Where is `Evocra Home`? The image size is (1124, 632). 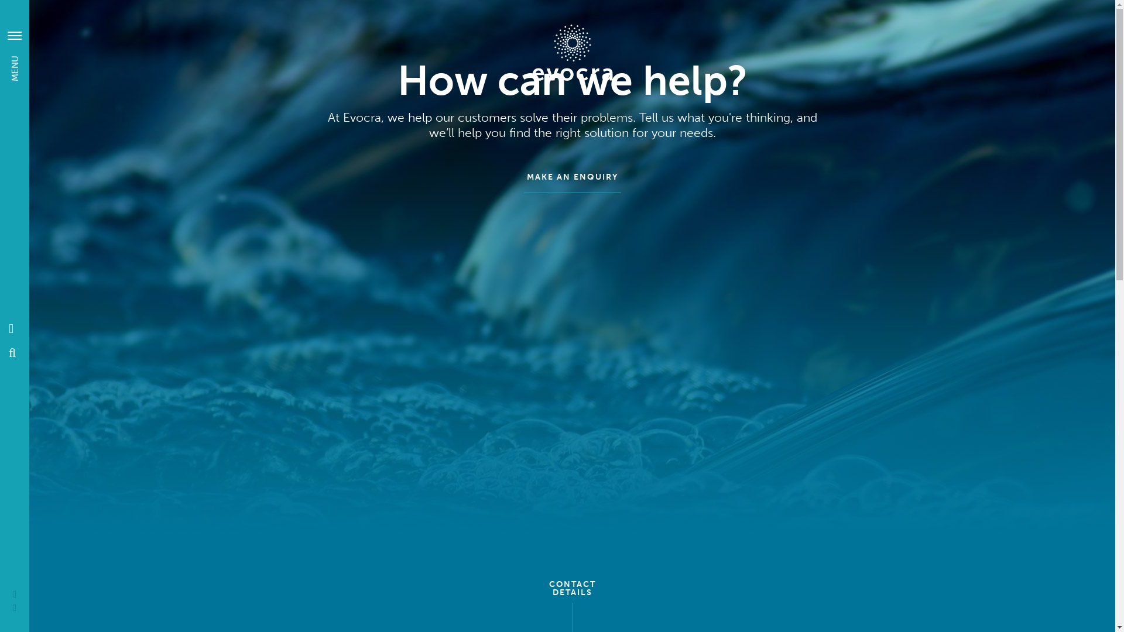 Evocra Home is located at coordinates (12, 328).